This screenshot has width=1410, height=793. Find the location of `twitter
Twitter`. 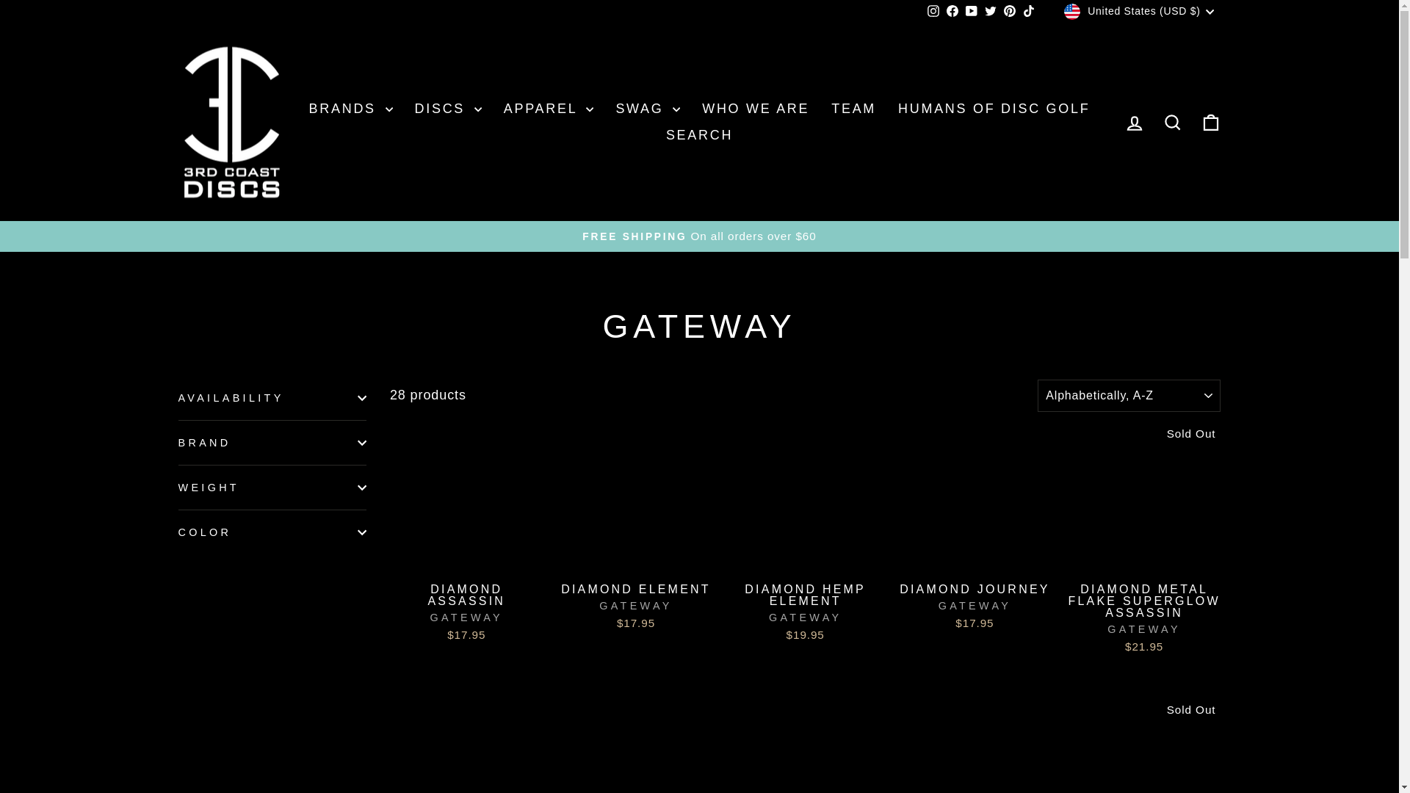

twitter
Twitter is located at coordinates (991, 12).